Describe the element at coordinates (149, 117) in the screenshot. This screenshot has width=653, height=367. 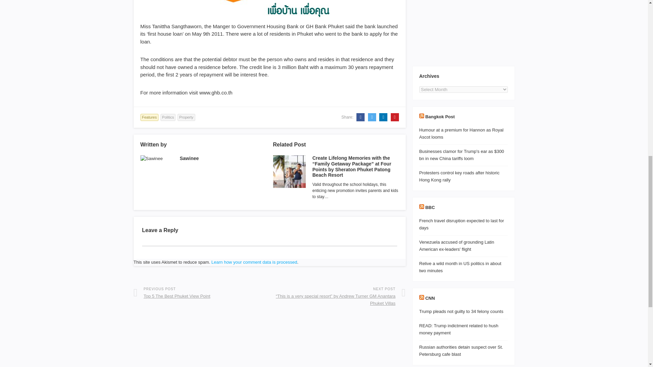
I see `Features` at that location.